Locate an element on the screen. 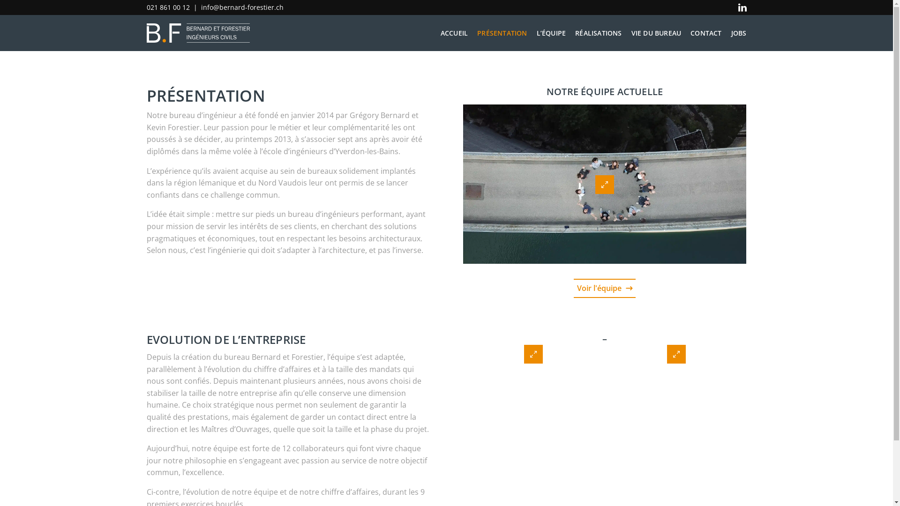  VIE DU BUREAU is located at coordinates (656, 33).